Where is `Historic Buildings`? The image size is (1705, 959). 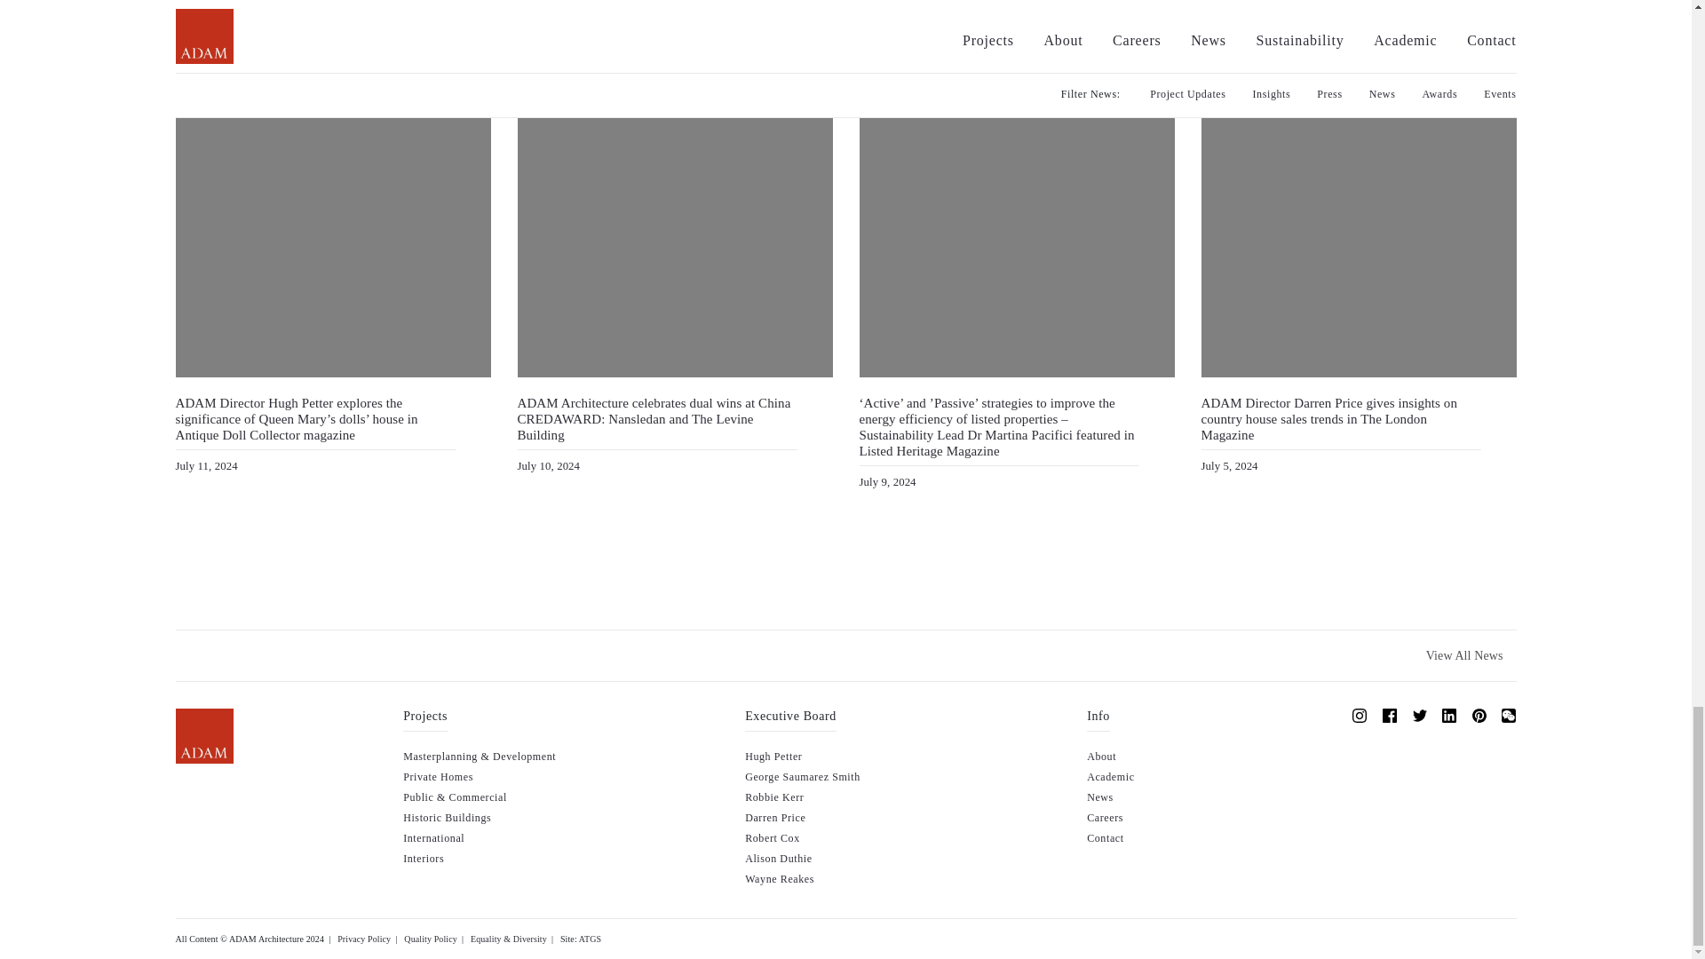
Historic Buildings is located at coordinates (446, 817).